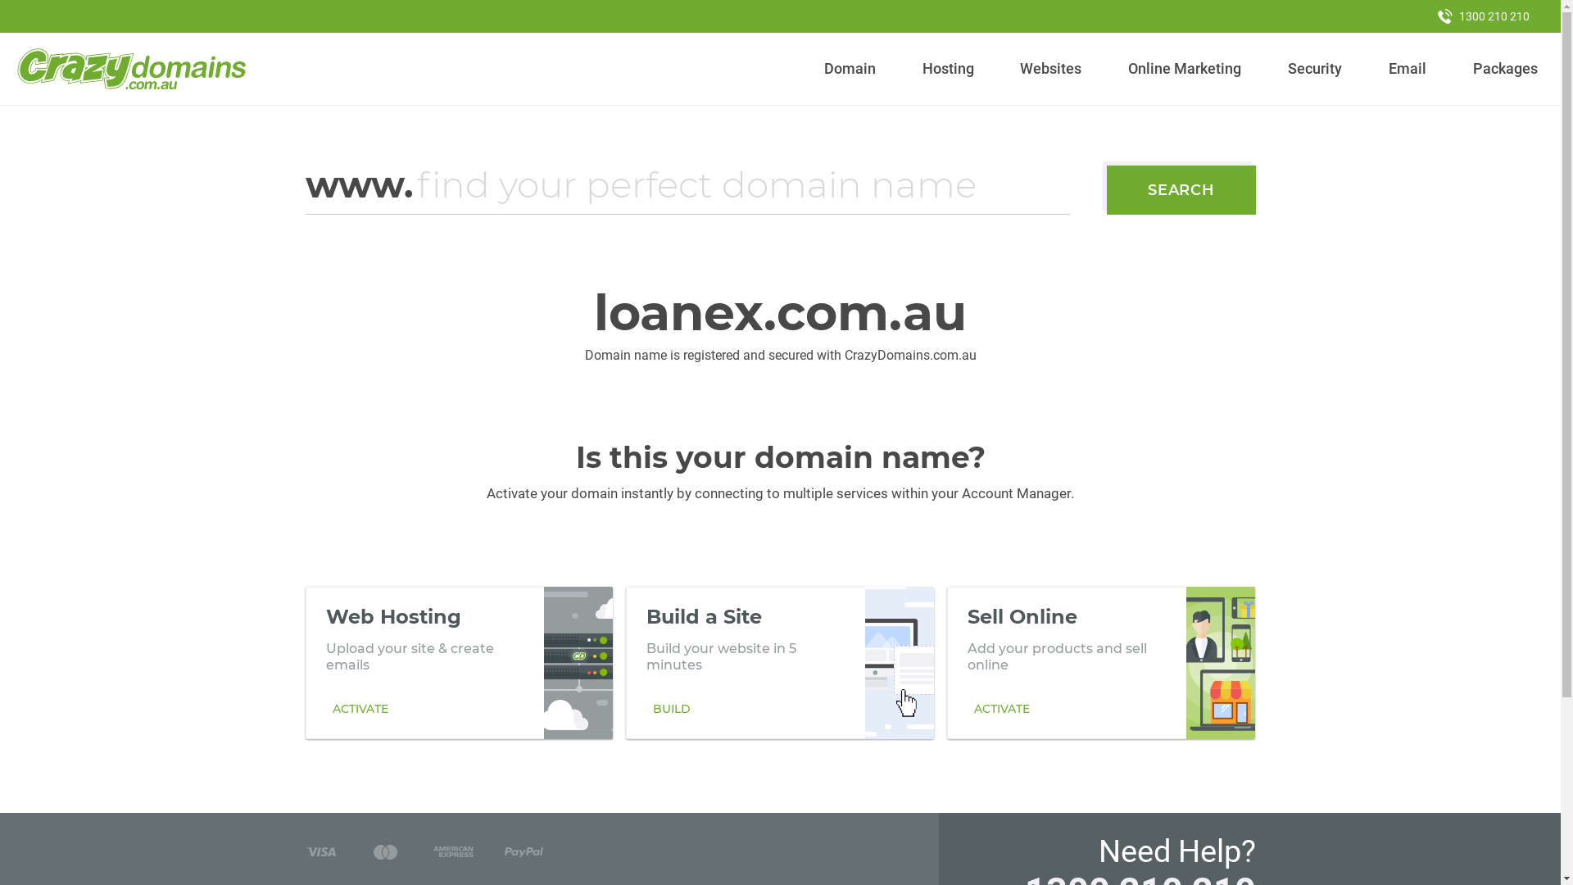 This screenshot has width=1573, height=885. What do you see at coordinates (1185, 69) in the screenshot?
I see `Online Marketing` at bounding box center [1185, 69].